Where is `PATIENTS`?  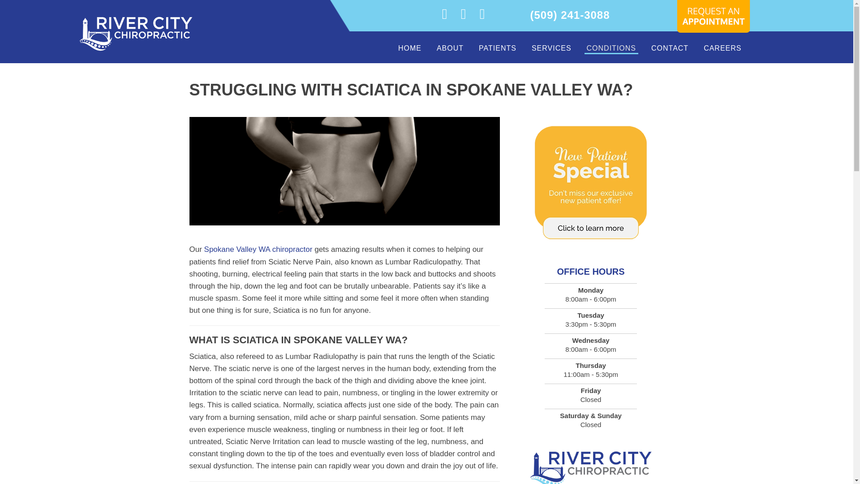
PATIENTS is located at coordinates (497, 47).